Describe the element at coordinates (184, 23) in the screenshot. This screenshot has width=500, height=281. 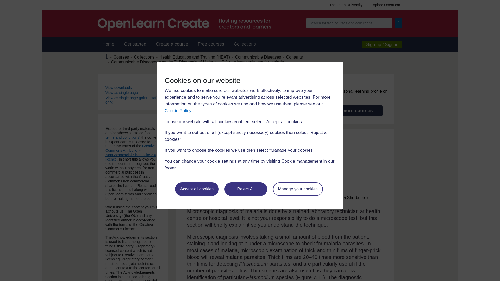
I see `OpenLearn Create` at that location.